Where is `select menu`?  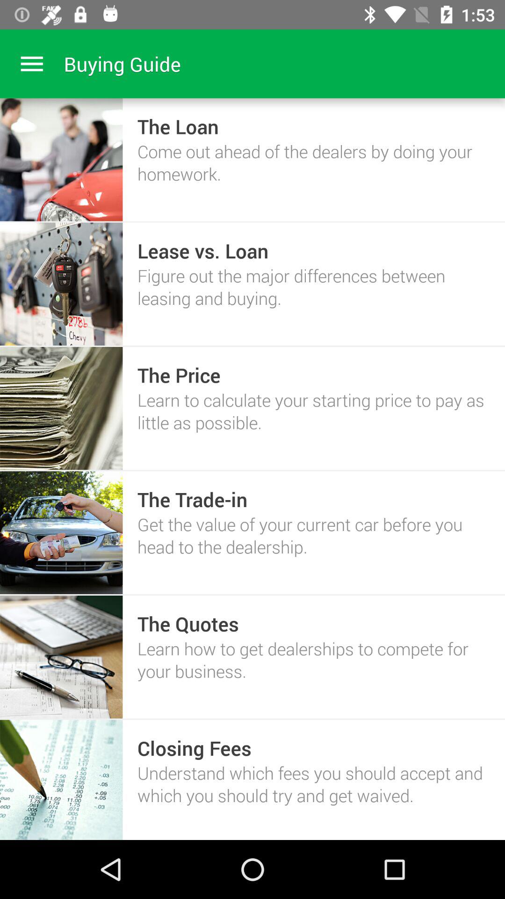
select menu is located at coordinates (32, 64).